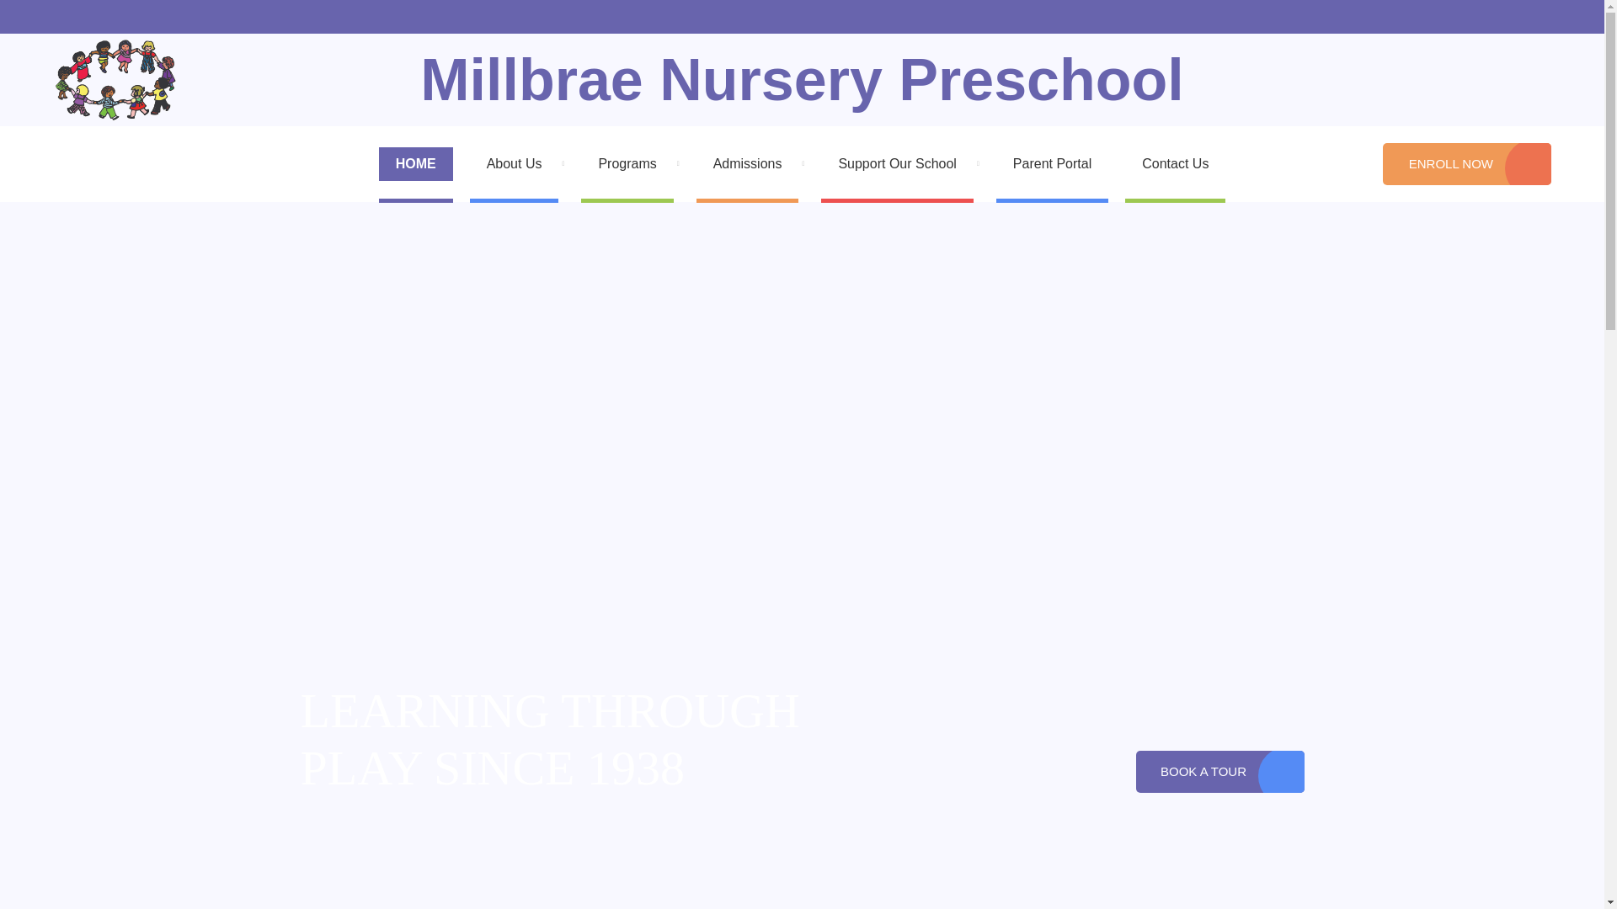 The width and height of the screenshot is (1617, 909). Describe the element at coordinates (751, 163) in the screenshot. I see `Admissions` at that location.